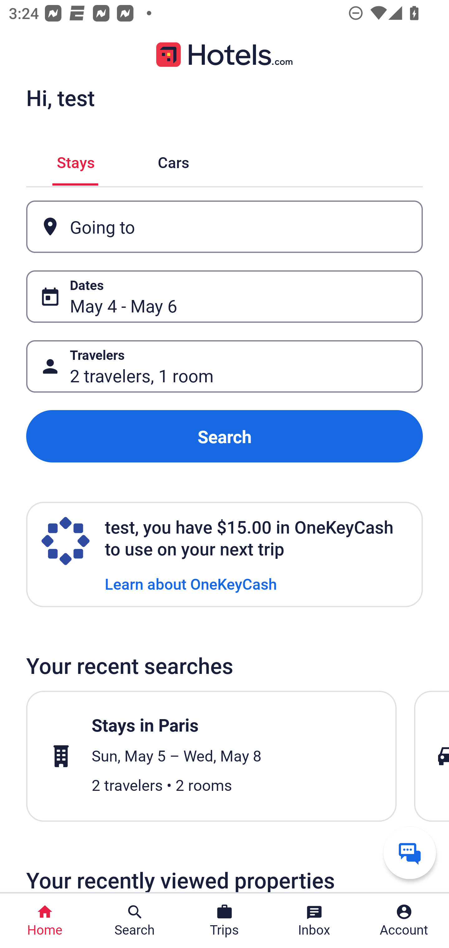 The height and width of the screenshot is (948, 449). What do you see at coordinates (224, 296) in the screenshot?
I see `Dates Button May 4 - May 6` at bounding box center [224, 296].